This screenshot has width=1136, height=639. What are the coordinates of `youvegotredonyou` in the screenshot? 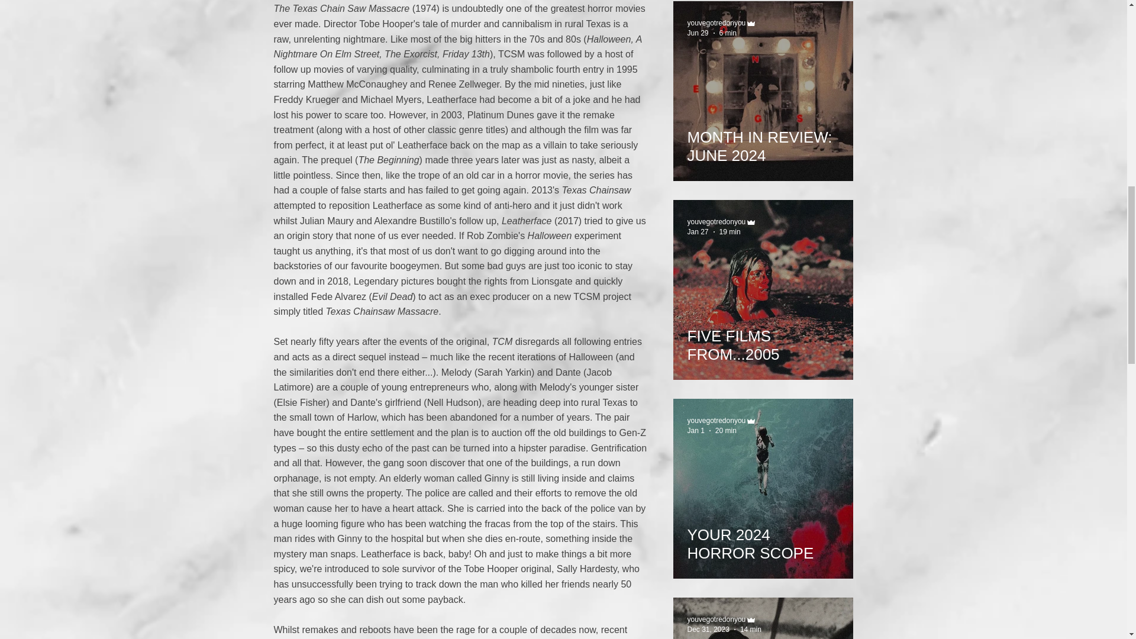 It's located at (717, 619).